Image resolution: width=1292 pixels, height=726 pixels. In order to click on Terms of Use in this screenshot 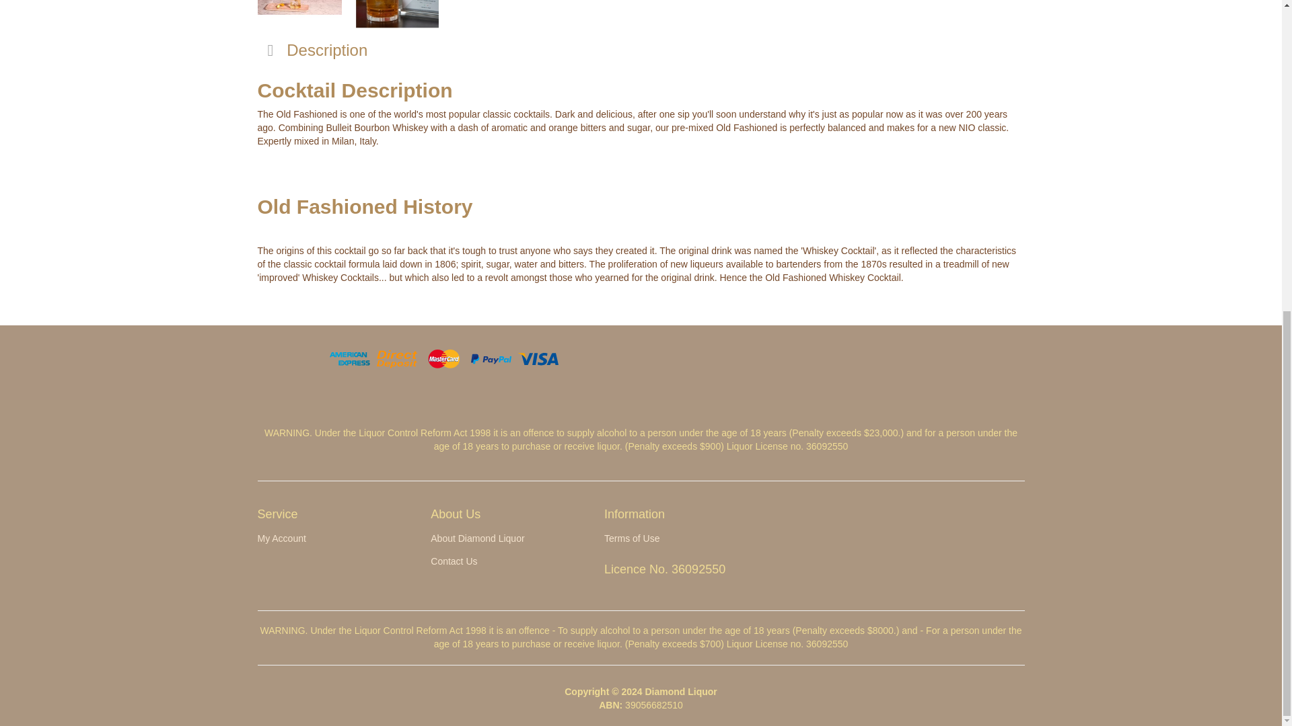, I will do `click(680, 539)`.